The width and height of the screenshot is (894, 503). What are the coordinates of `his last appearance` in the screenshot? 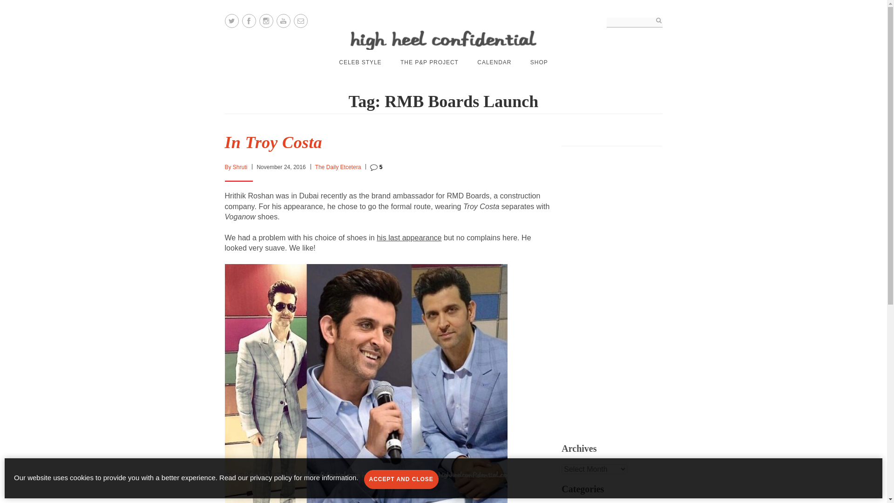 It's located at (409, 238).